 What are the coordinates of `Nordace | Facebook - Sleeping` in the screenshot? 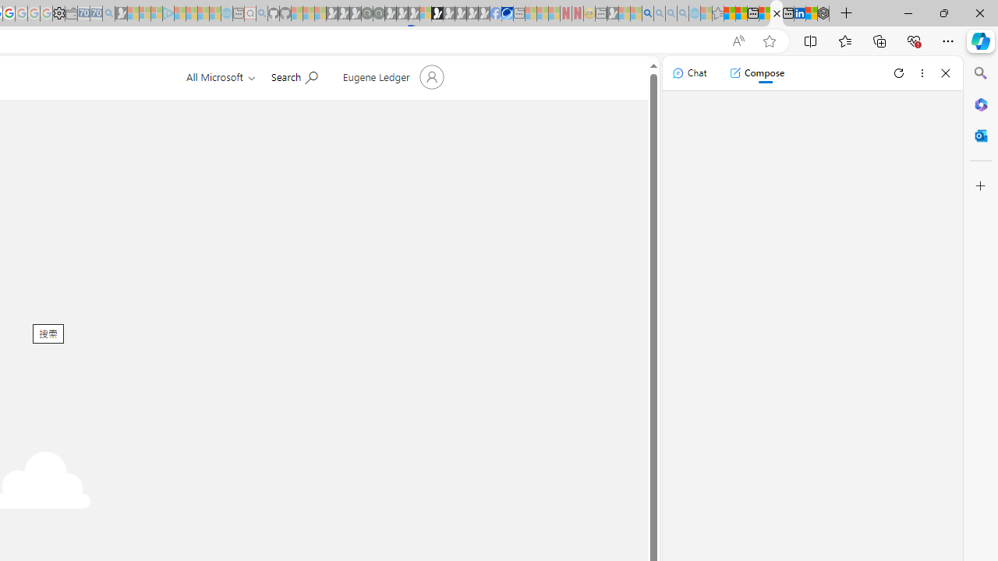 It's located at (495, 14).